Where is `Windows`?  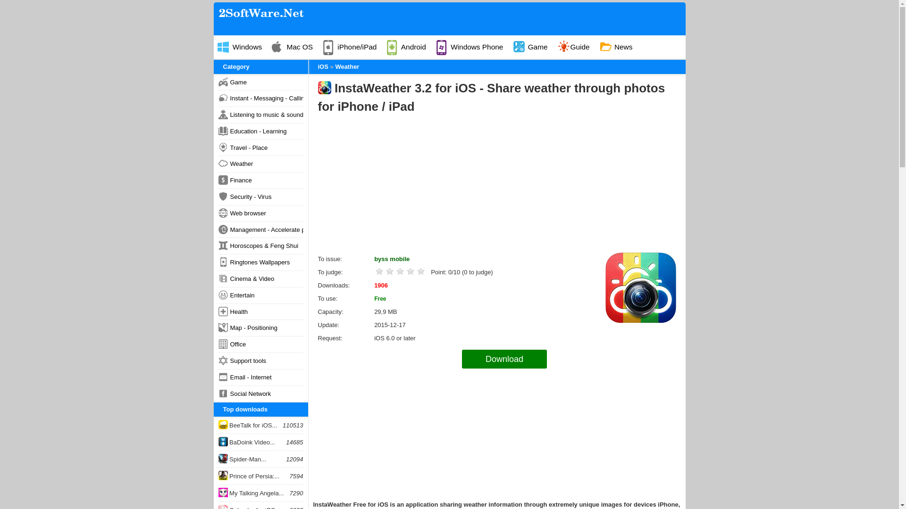
Windows is located at coordinates (244, 47).